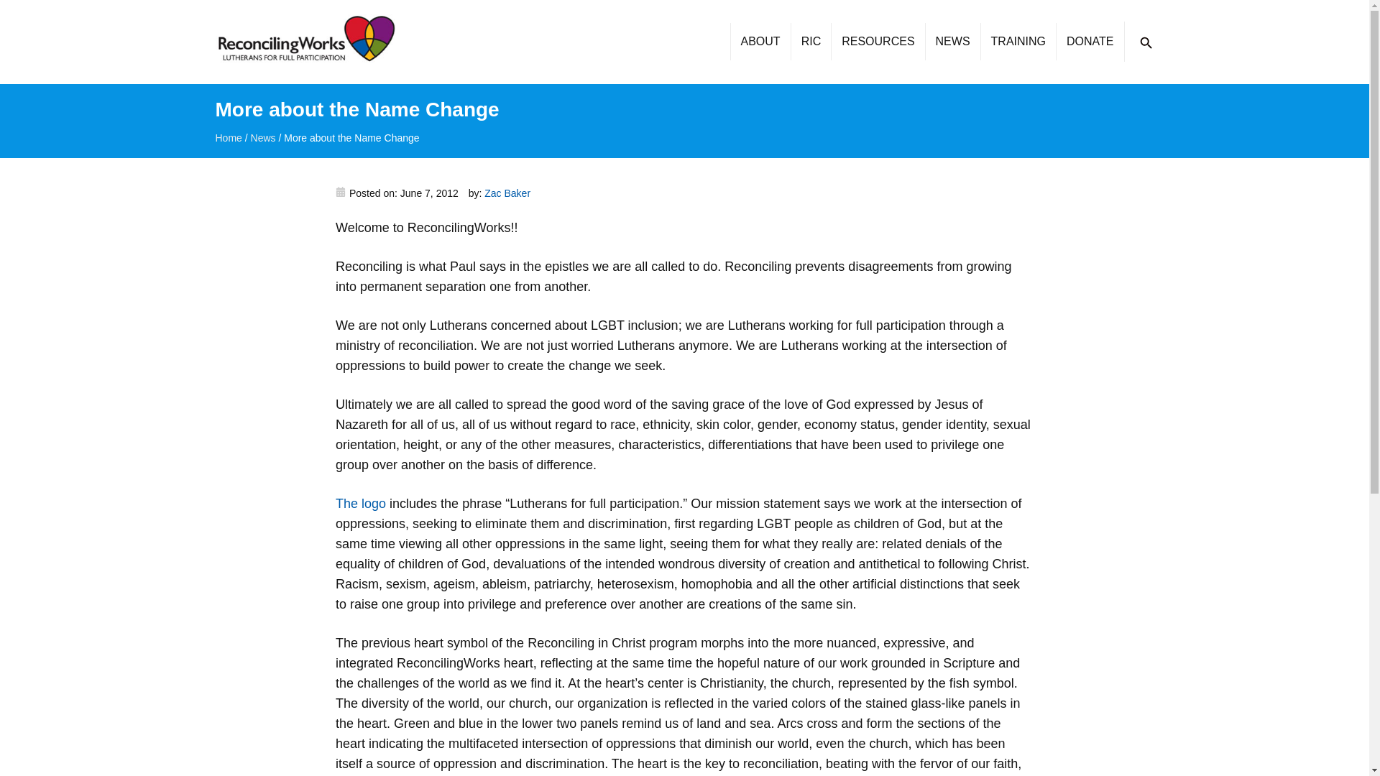 Image resolution: width=1380 pixels, height=776 pixels. What do you see at coordinates (952, 42) in the screenshot?
I see `NEWS` at bounding box center [952, 42].